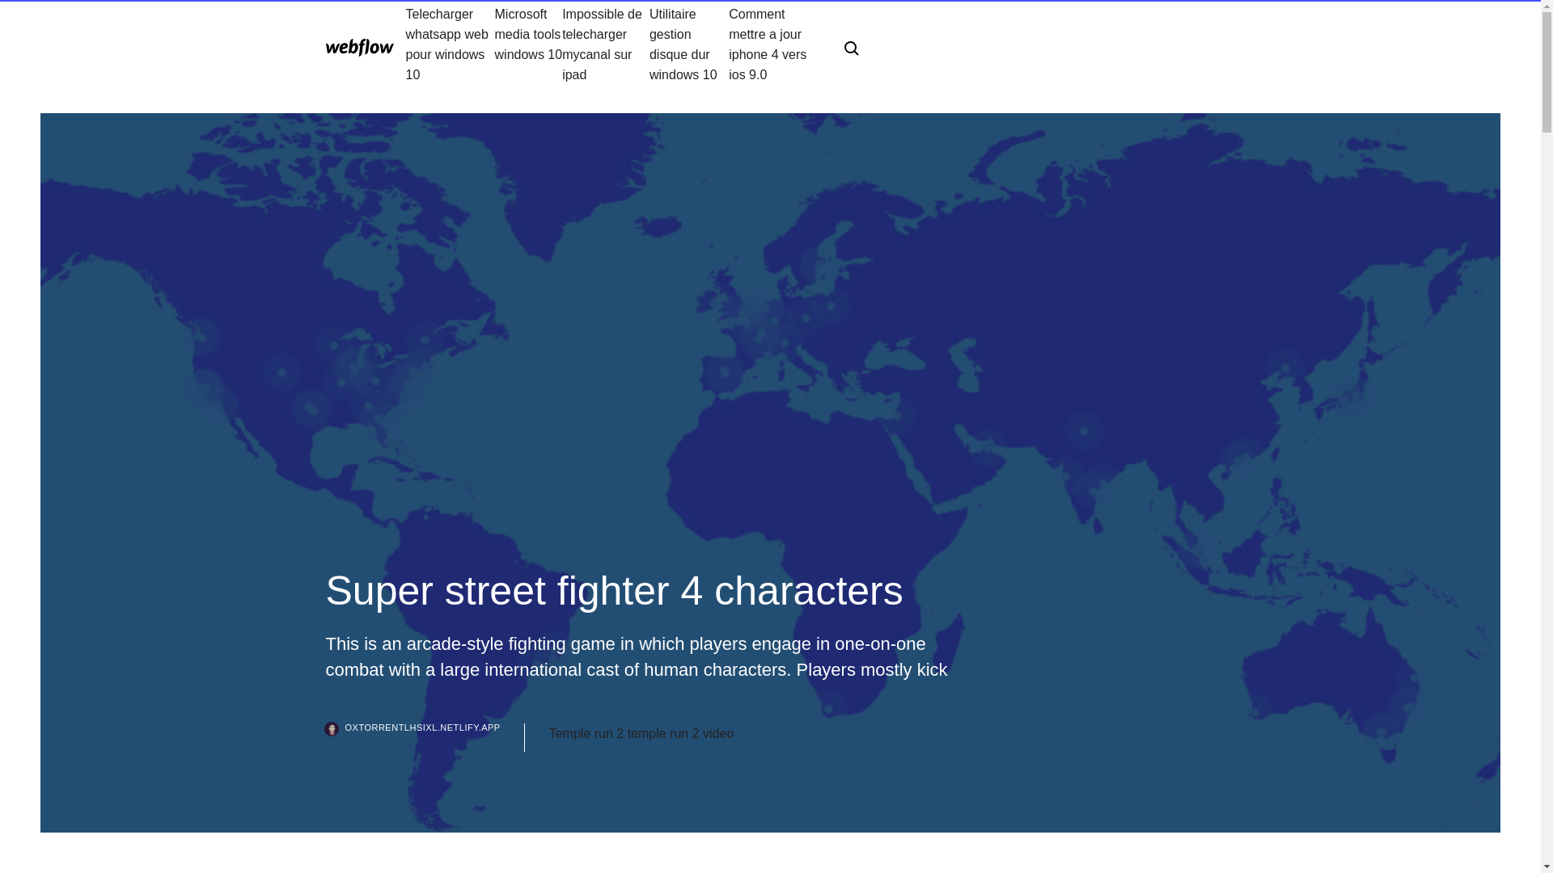 The width and height of the screenshot is (1553, 873). Describe the element at coordinates (450, 44) in the screenshot. I see `Telecharger whatsapp web pour windows 10` at that location.